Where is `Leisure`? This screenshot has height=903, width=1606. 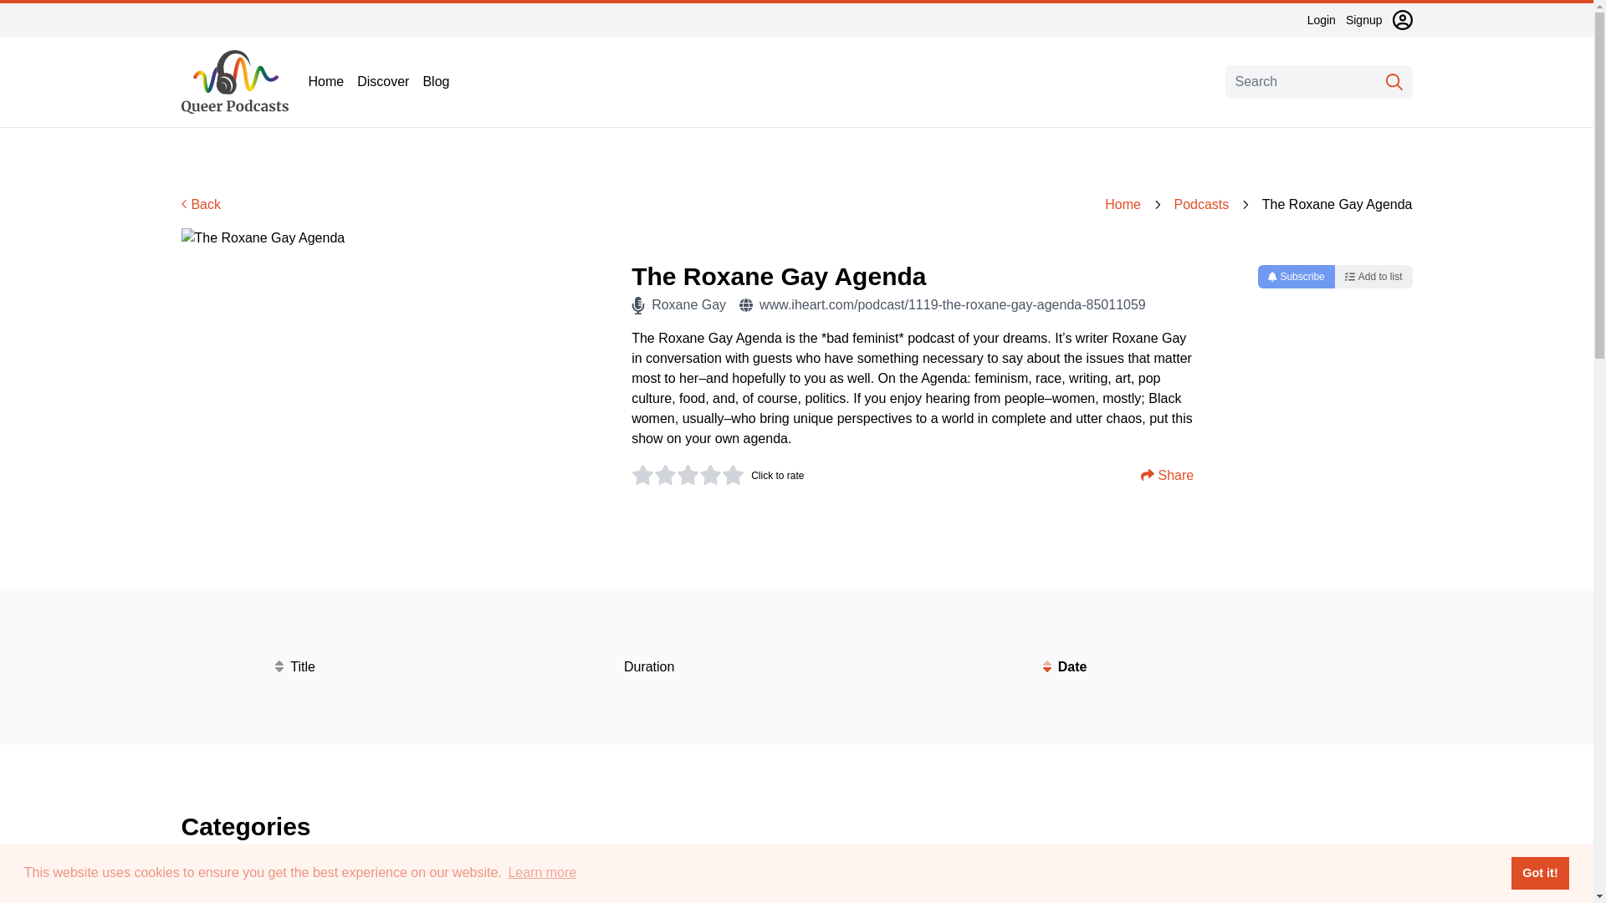 Leisure is located at coordinates (1049, 893).